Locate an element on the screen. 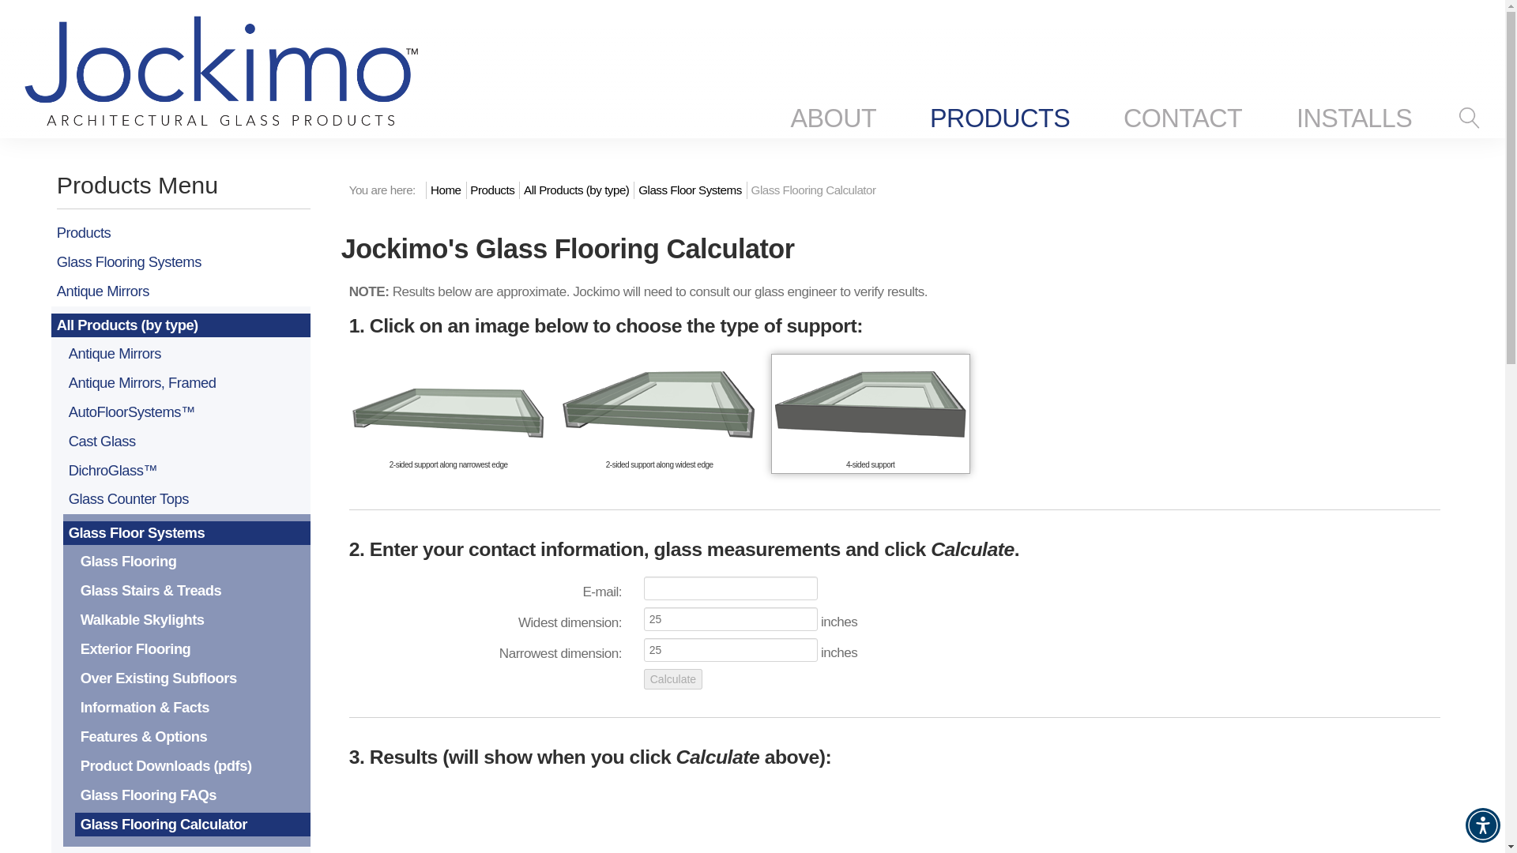 The width and height of the screenshot is (1517, 853). PRODUCTS is located at coordinates (999, 118).